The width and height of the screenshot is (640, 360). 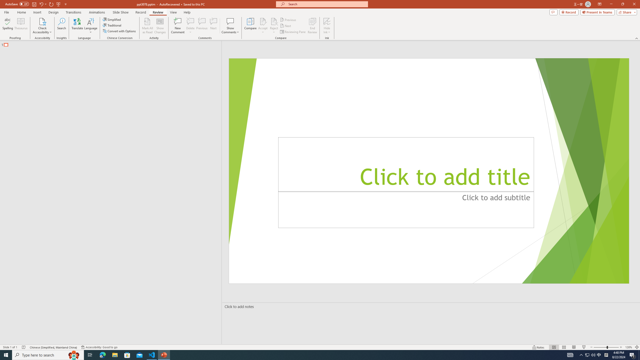 What do you see at coordinates (112, 25) in the screenshot?
I see `Traditional` at bounding box center [112, 25].